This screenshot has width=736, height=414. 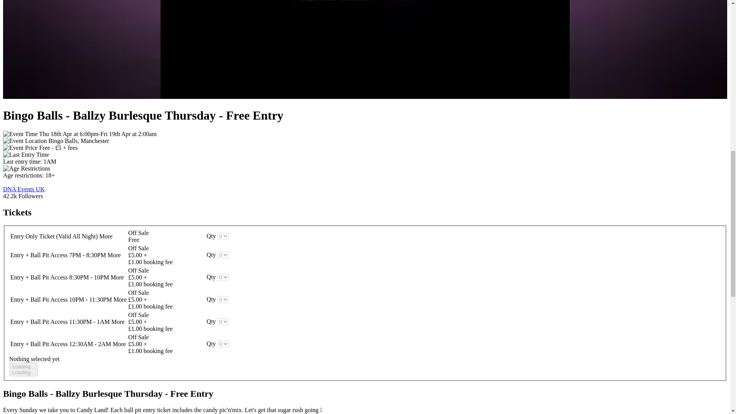 What do you see at coordinates (120, 299) in the screenshot?
I see `More` at bounding box center [120, 299].